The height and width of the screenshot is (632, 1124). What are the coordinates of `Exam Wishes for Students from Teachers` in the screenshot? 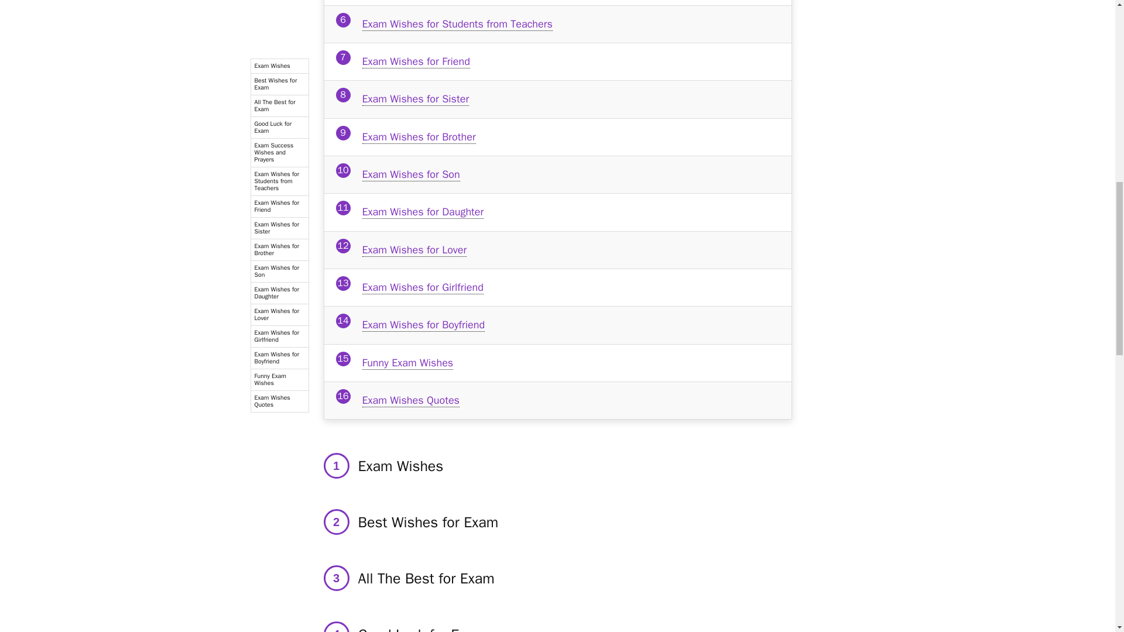 It's located at (457, 24).